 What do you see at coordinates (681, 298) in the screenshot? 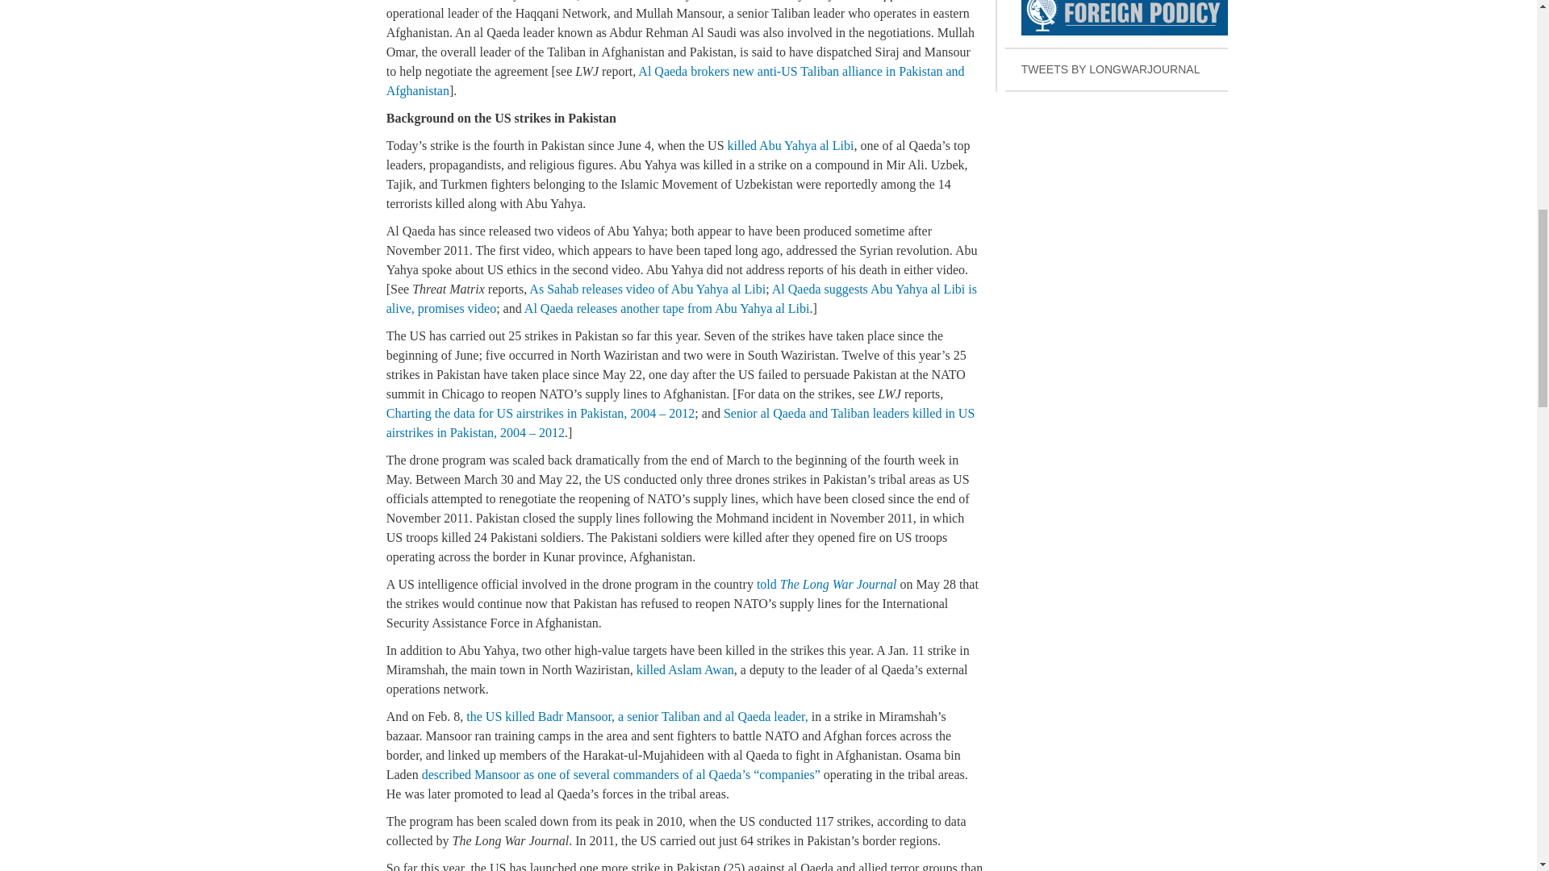
I see `As Sahab releases video of Abu Yahya al Libi` at bounding box center [681, 298].